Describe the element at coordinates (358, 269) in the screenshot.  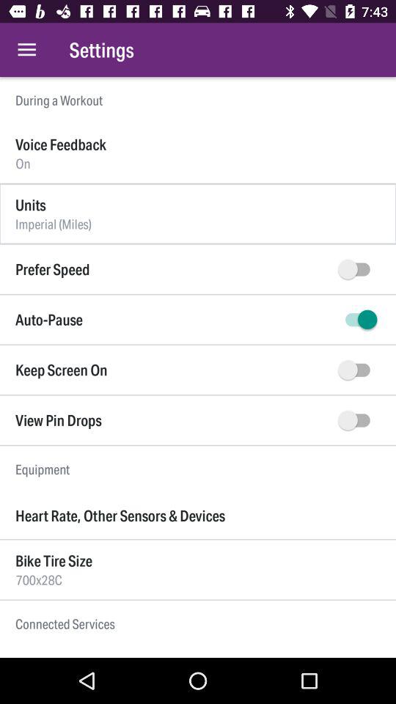
I see `toggle prefer speed option on` at that location.